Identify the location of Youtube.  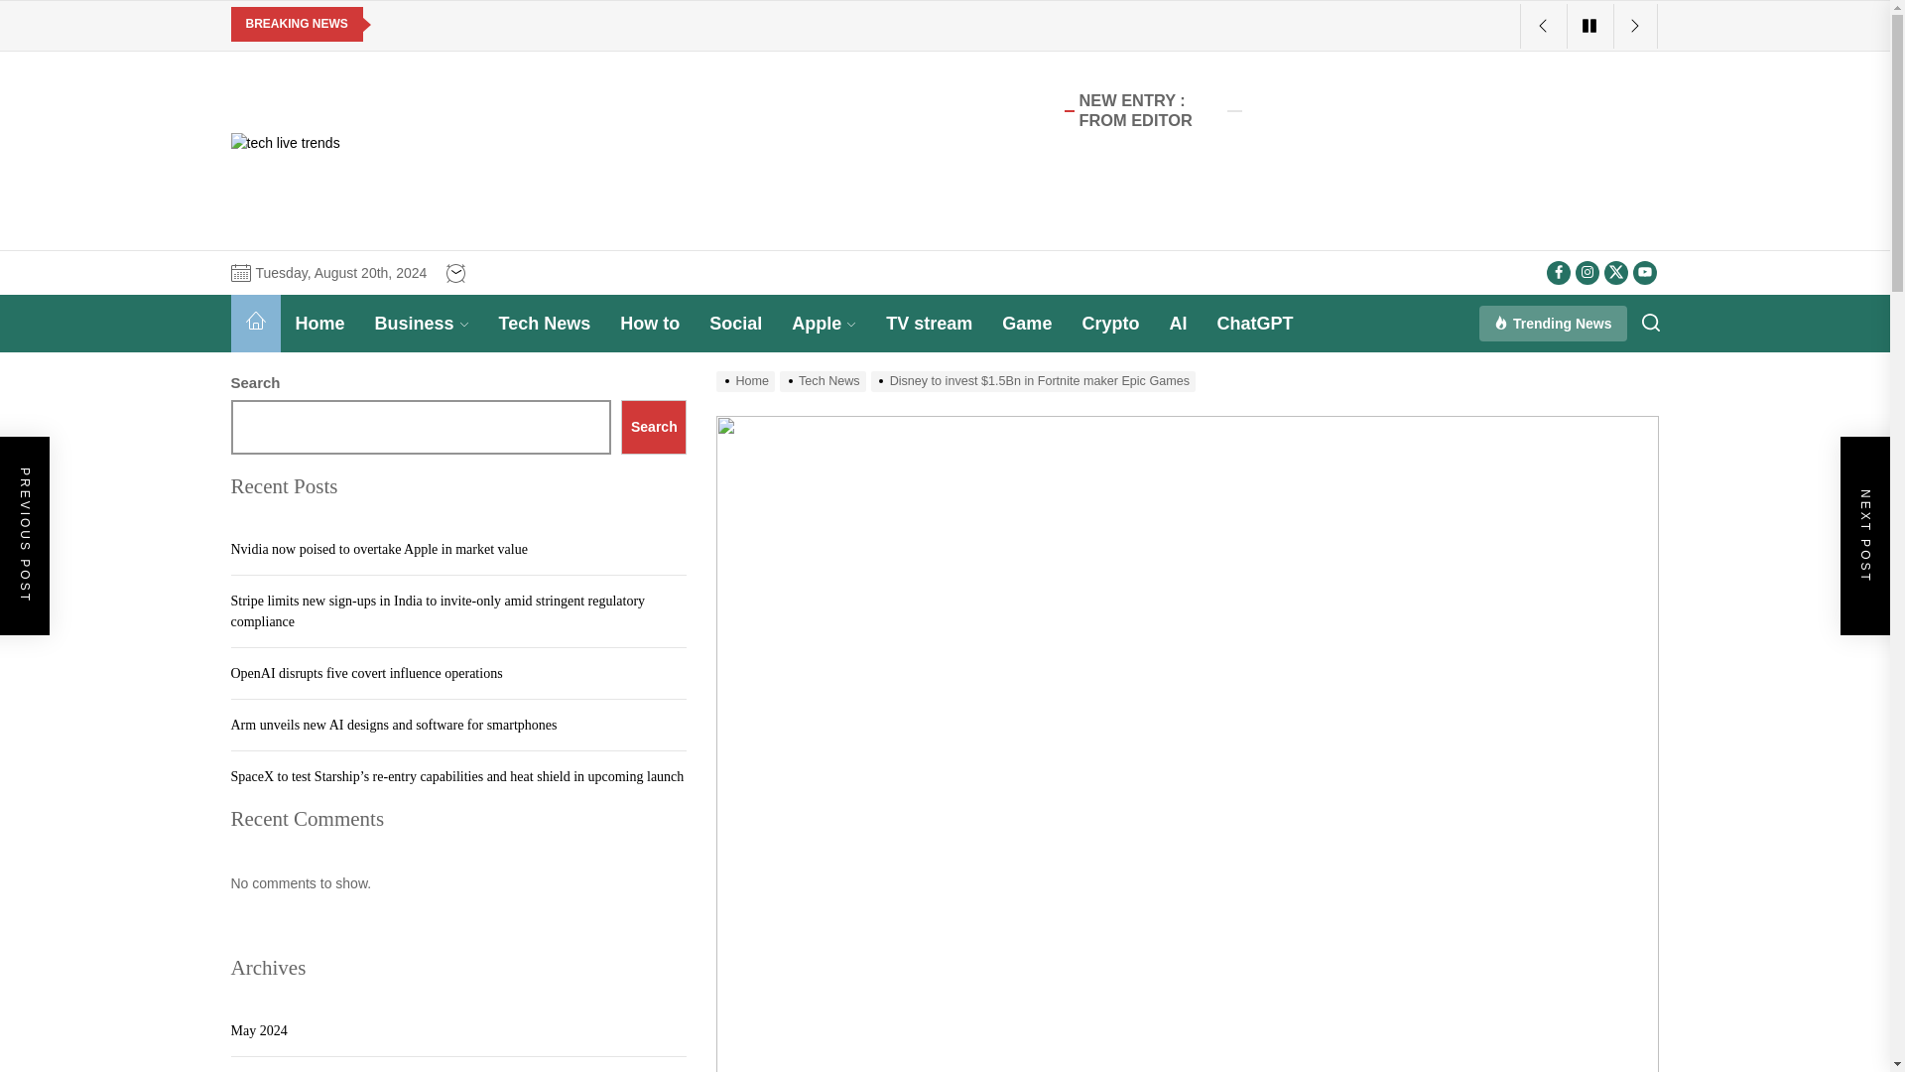
(1645, 273).